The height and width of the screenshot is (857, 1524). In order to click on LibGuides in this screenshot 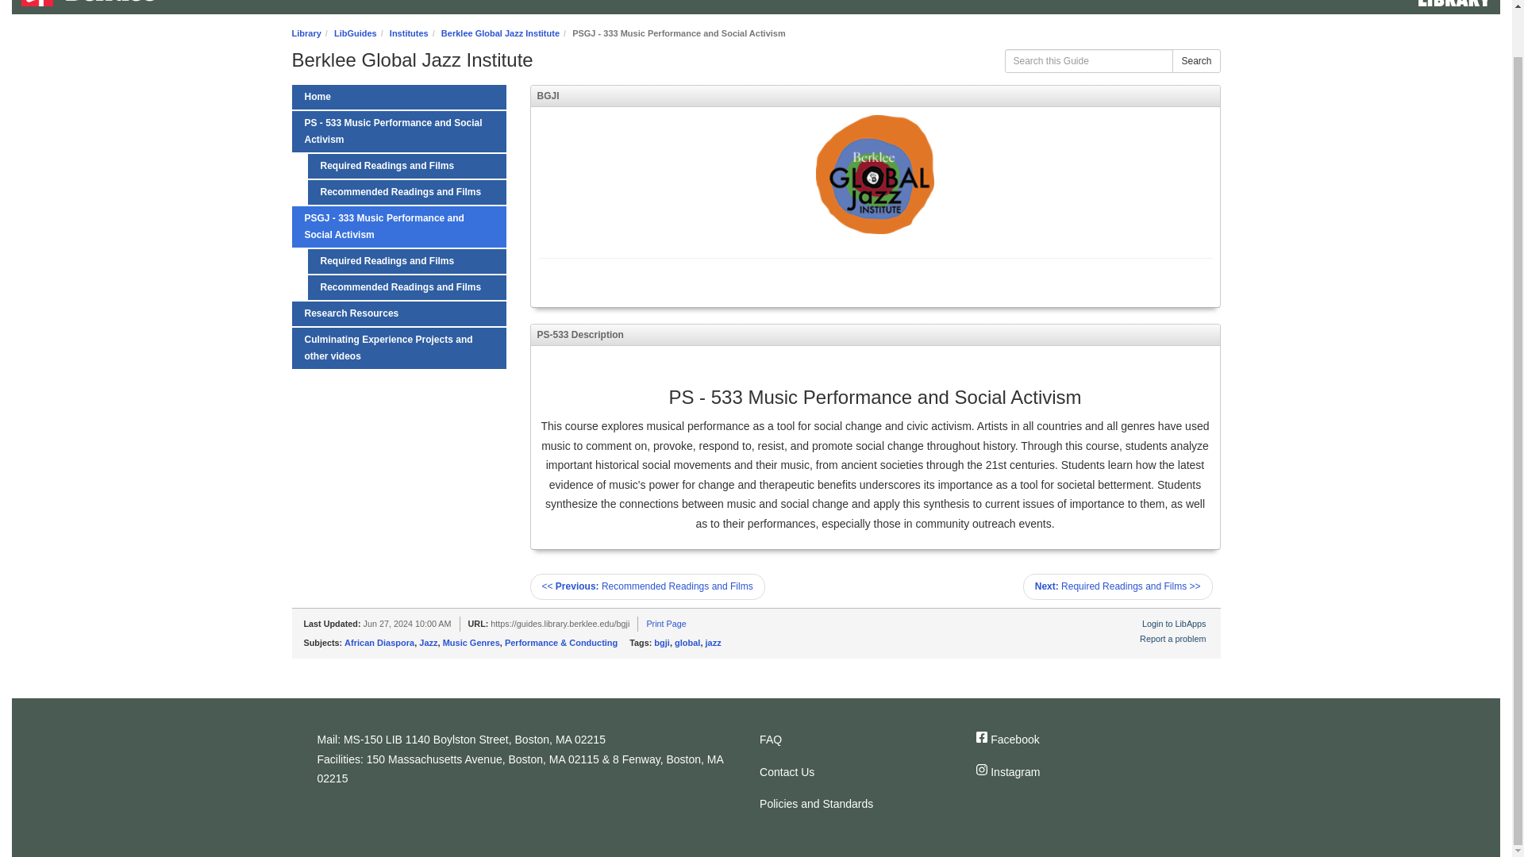, I will do `click(355, 33)`.